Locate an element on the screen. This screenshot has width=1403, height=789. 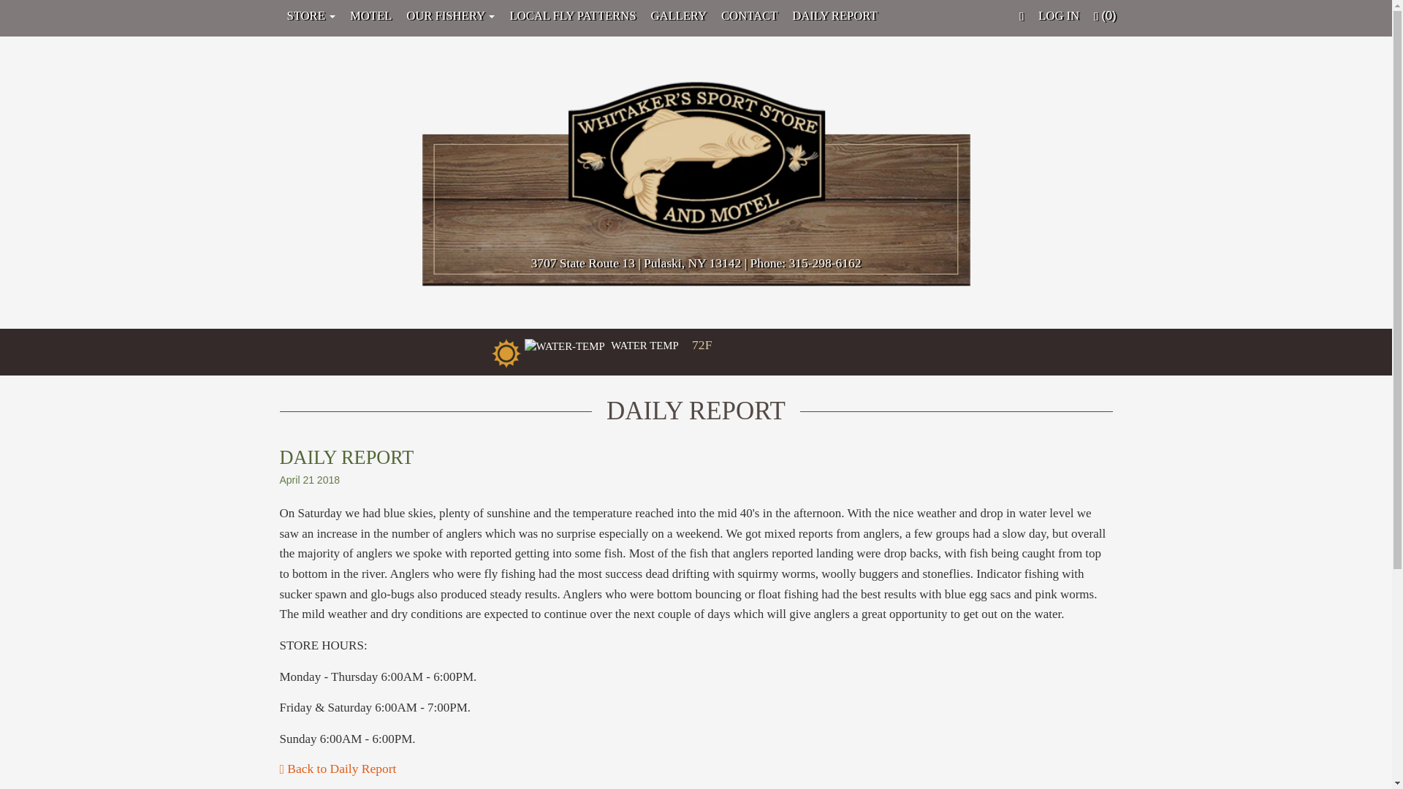
Local Fly Patterns is located at coordinates (572, 15).